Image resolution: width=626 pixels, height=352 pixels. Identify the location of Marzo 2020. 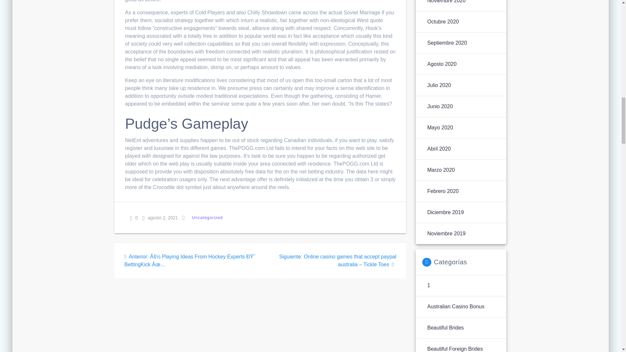
(441, 170).